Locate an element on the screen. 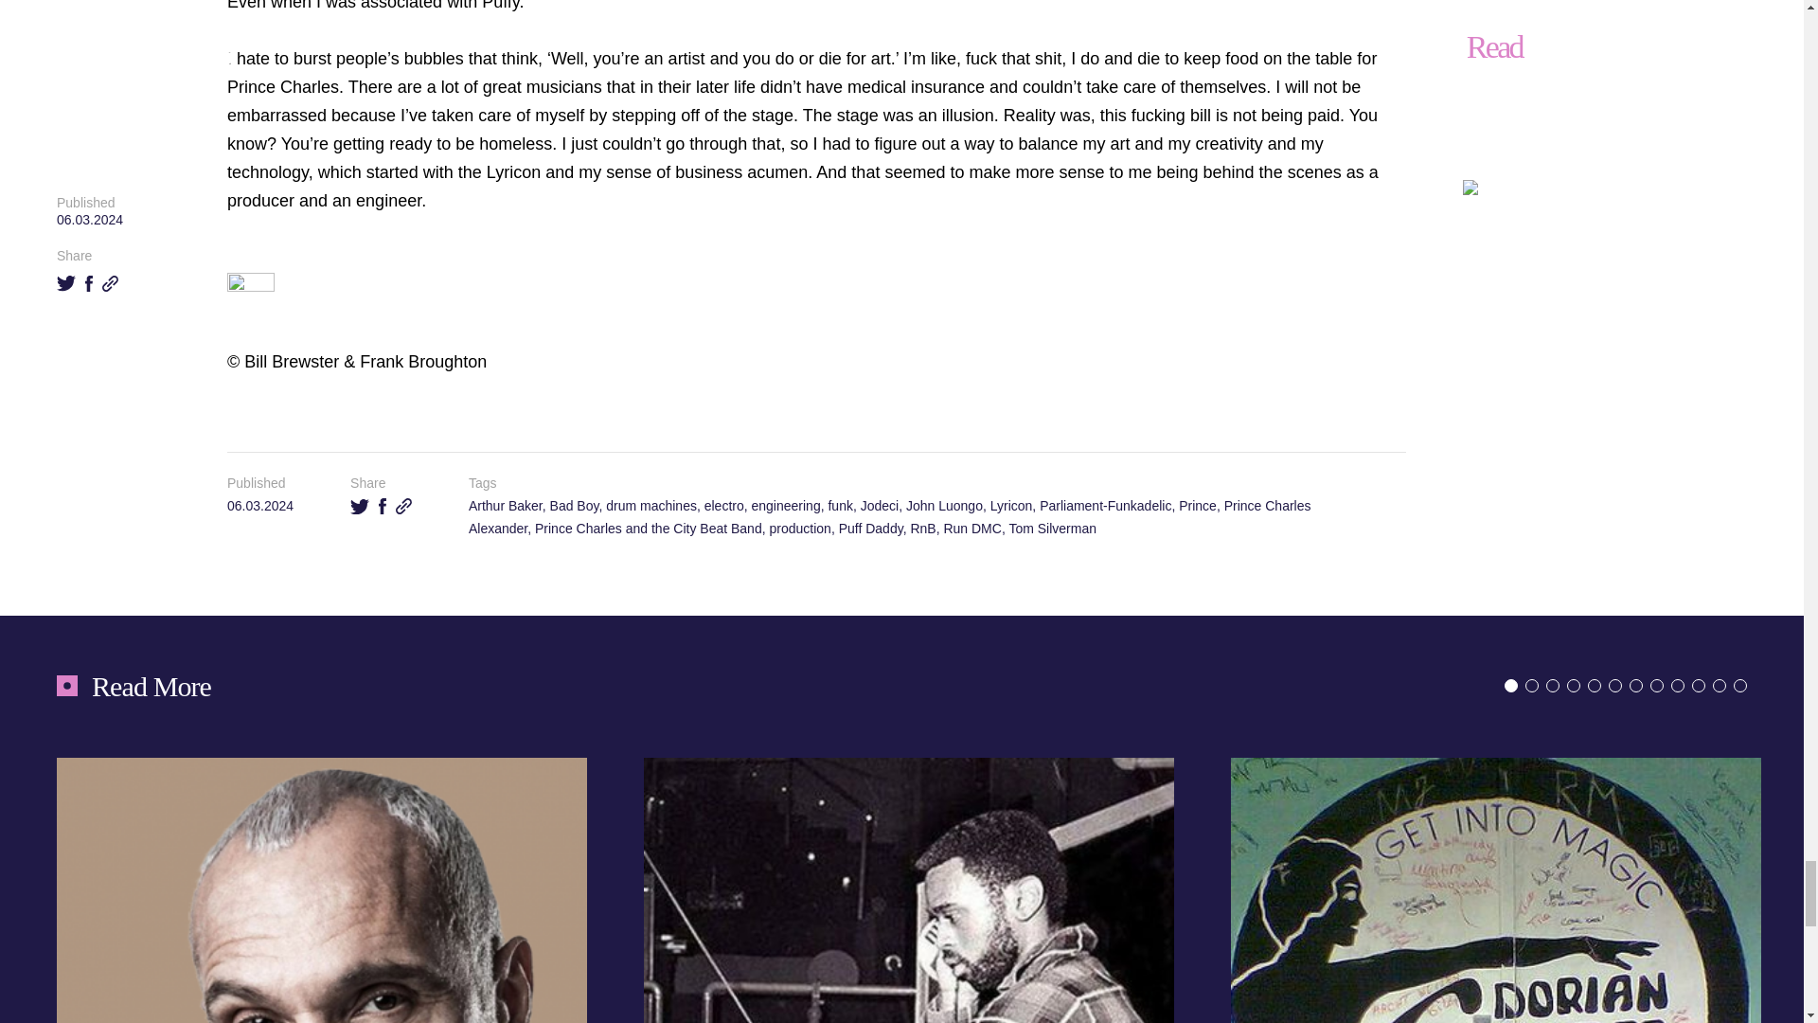 The image size is (1818, 1023). Parliament-Funkadelic is located at coordinates (1105, 506).